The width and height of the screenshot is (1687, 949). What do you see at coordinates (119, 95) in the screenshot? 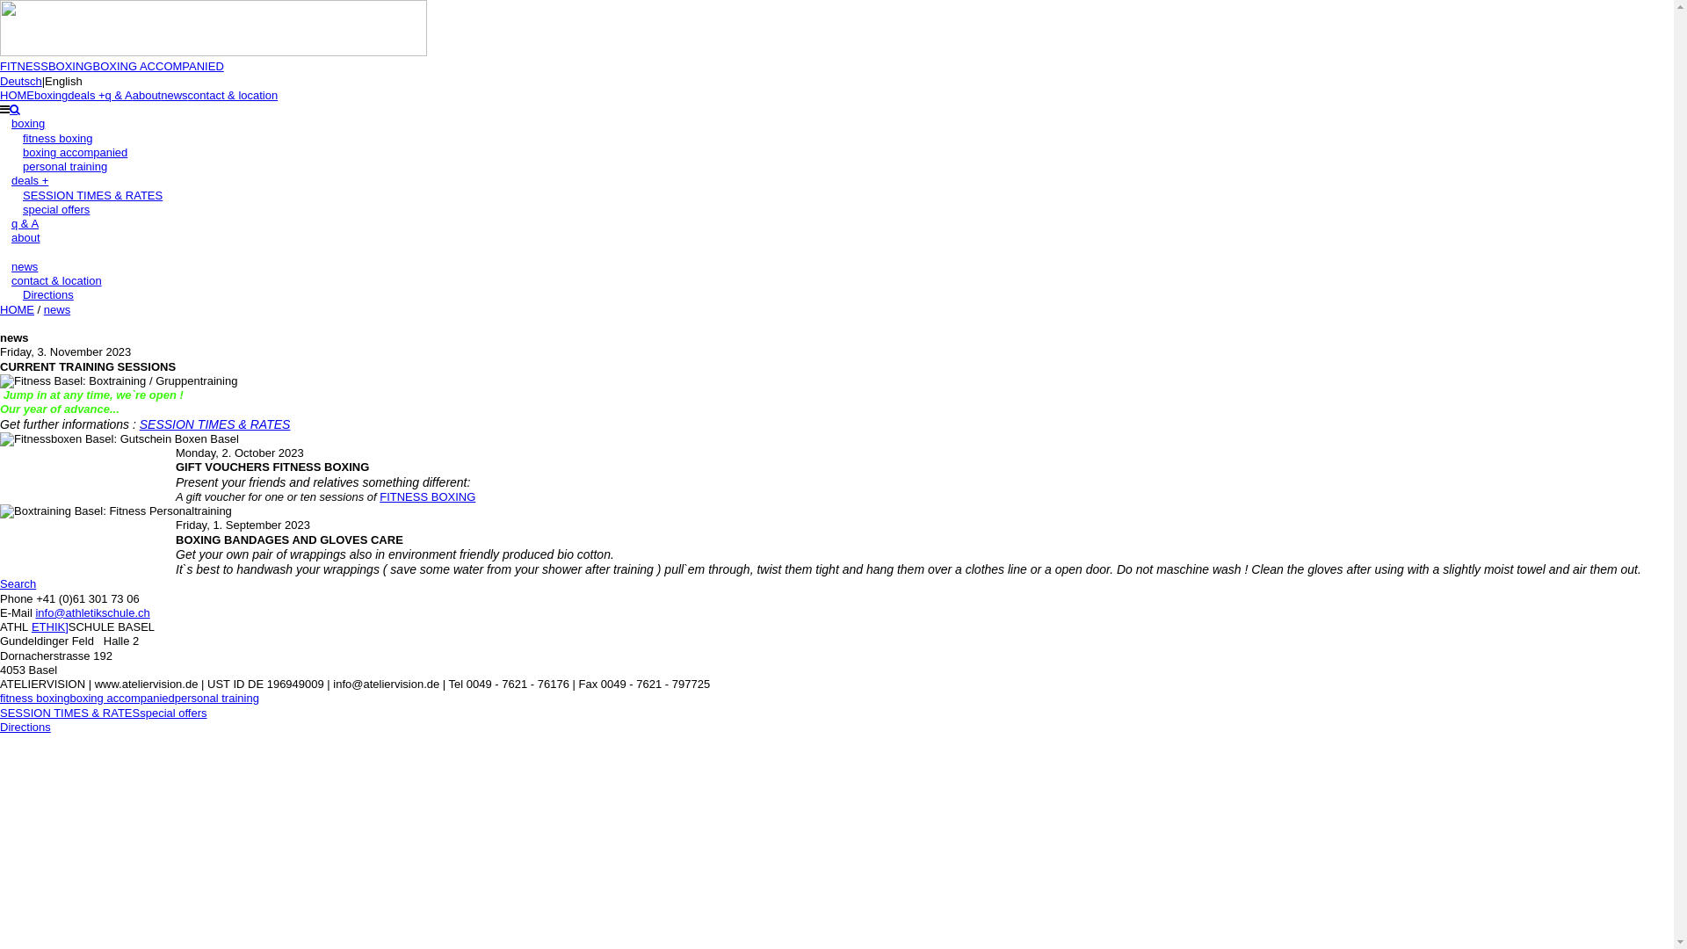
I see `q & A` at bounding box center [119, 95].